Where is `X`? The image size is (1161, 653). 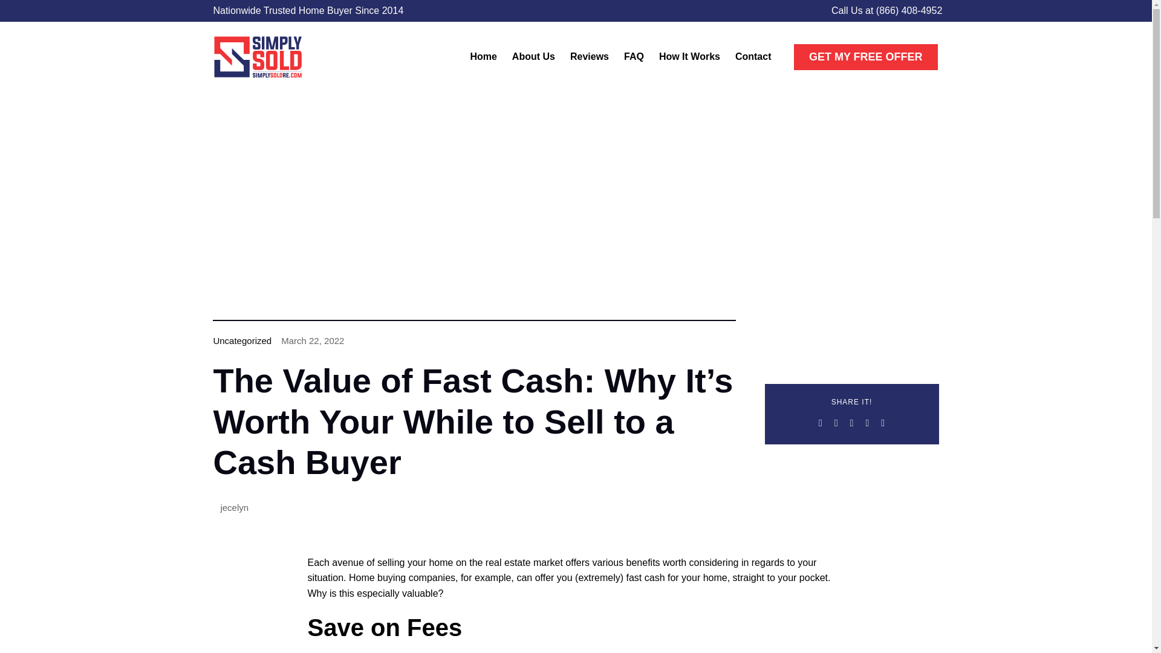
X is located at coordinates (836, 423).